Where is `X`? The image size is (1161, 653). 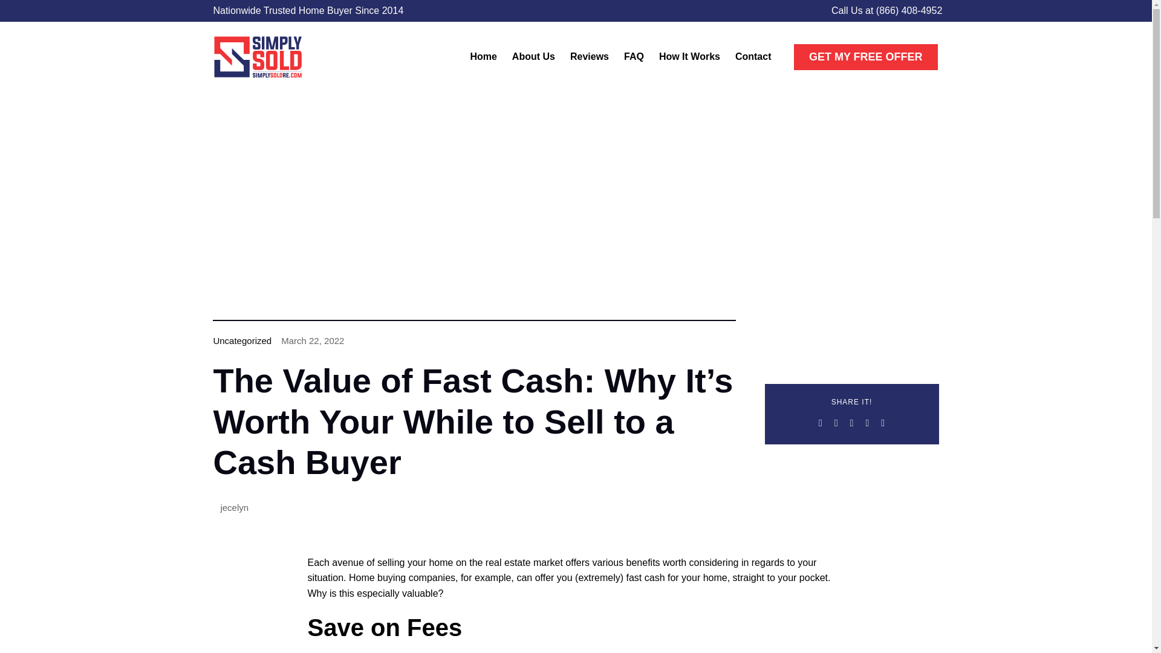
X is located at coordinates (836, 423).